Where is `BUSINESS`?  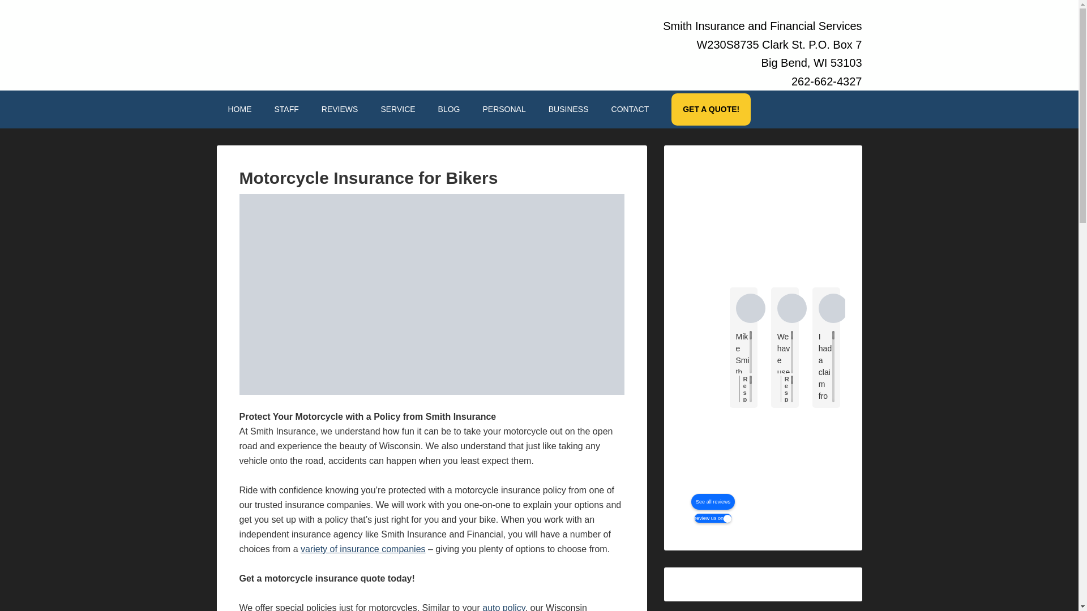
BUSINESS is located at coordinates (568, 110).